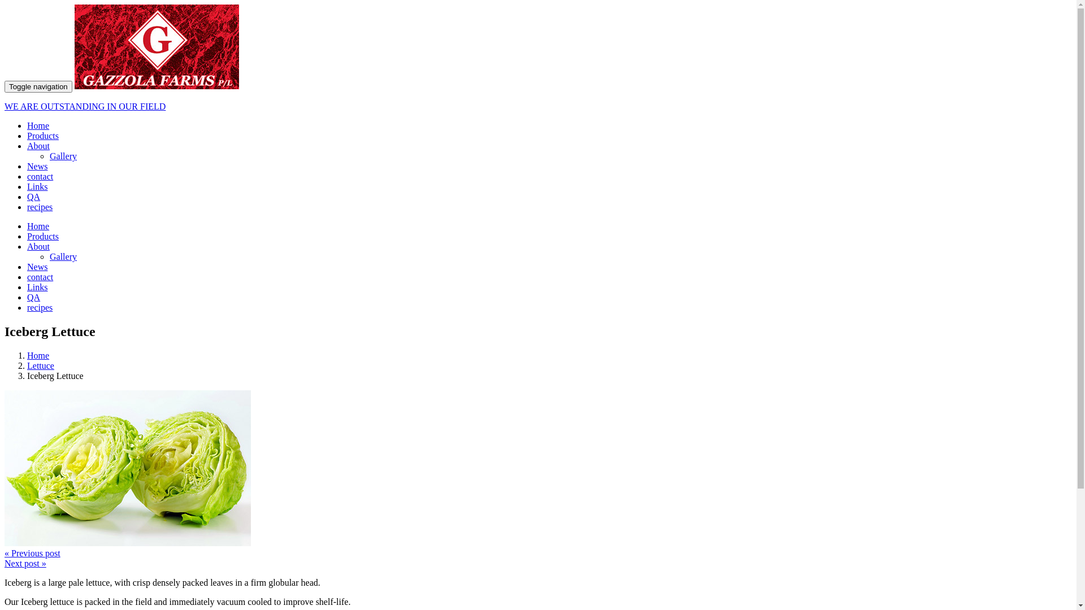  What do you see at coordinates (40, 176) in the screenshot?
I see `contact` at bounding box center [40, 176].